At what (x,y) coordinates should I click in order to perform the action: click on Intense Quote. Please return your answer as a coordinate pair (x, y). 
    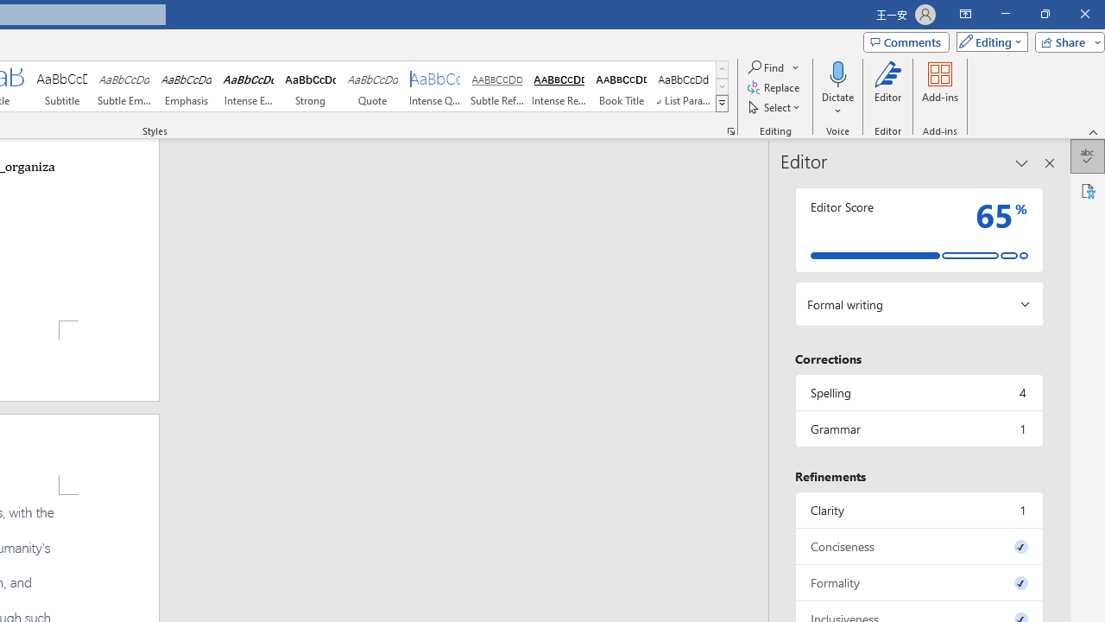
    Looking at the image, I should click on (435, 86).